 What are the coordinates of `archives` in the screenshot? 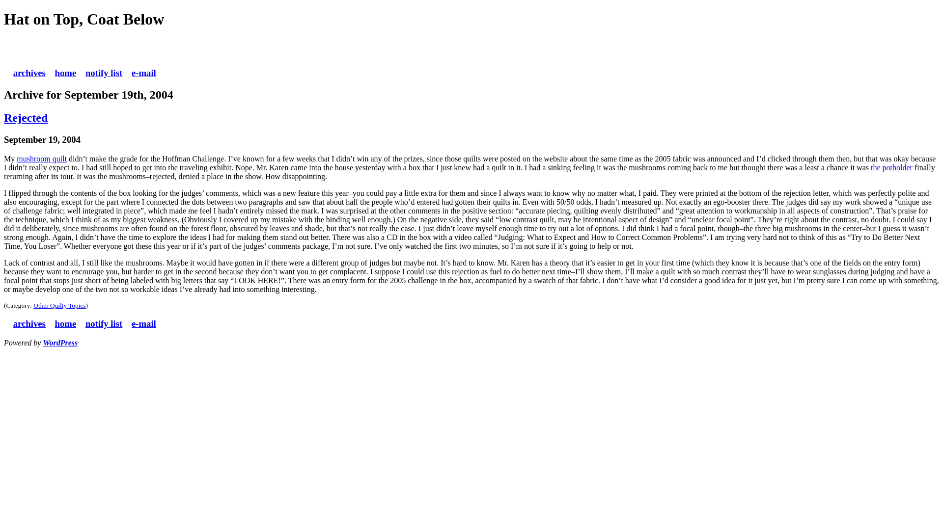 It's located at (29, 323).